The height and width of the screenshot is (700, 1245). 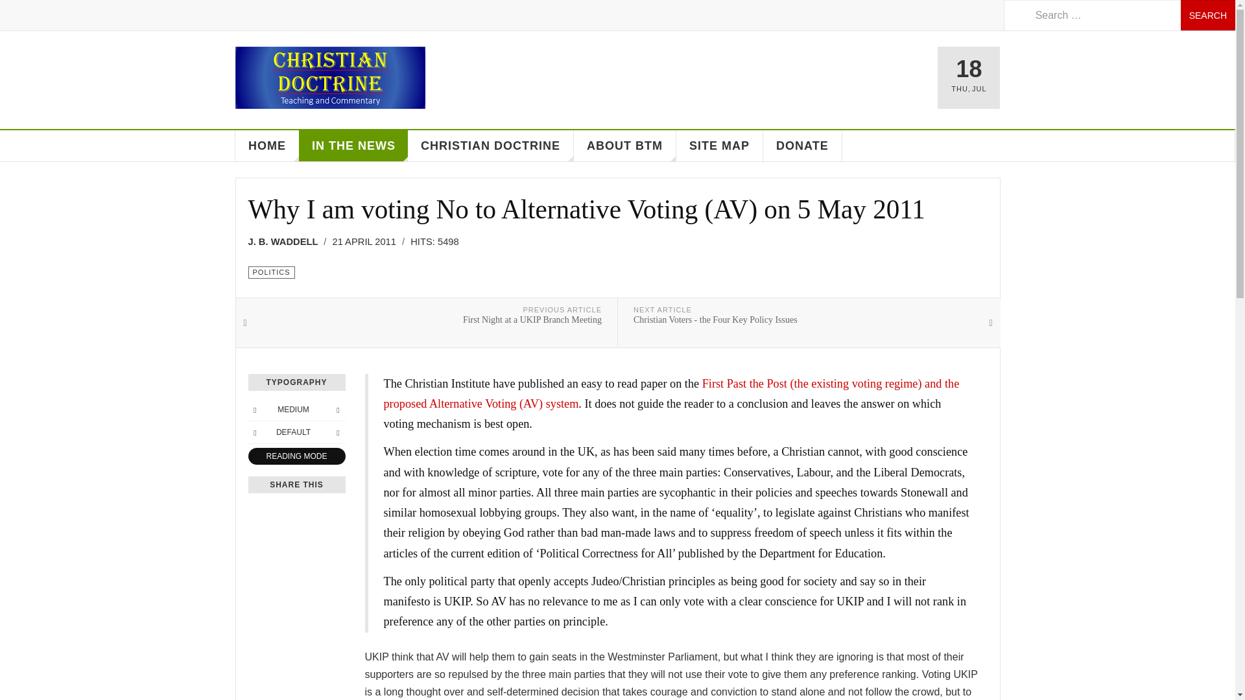 What do you see at coordinates (287, 241) in the screenshot?
I see `Written by: ` at bounding box center [287, 241].